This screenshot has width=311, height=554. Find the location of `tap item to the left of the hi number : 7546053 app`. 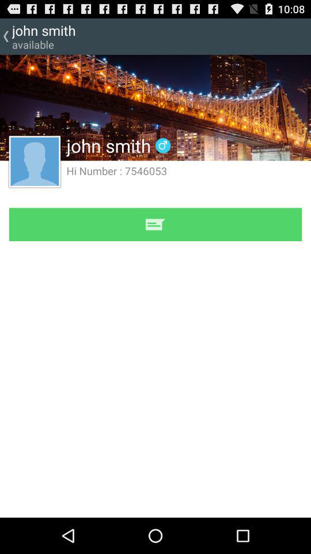

tap item to the left of the hi number : 7546053 app is located at coordinates (35, 161).